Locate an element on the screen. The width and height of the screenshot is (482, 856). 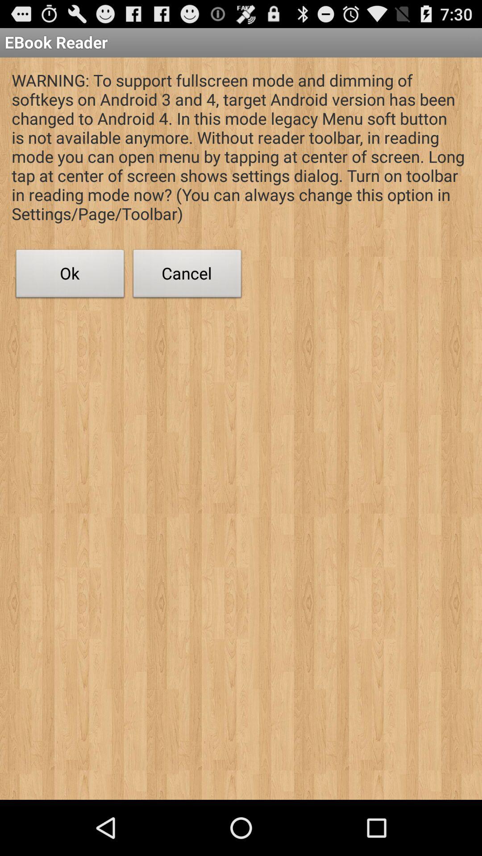
click icon to the right of the ok icon is located at coordinates (187, 276).